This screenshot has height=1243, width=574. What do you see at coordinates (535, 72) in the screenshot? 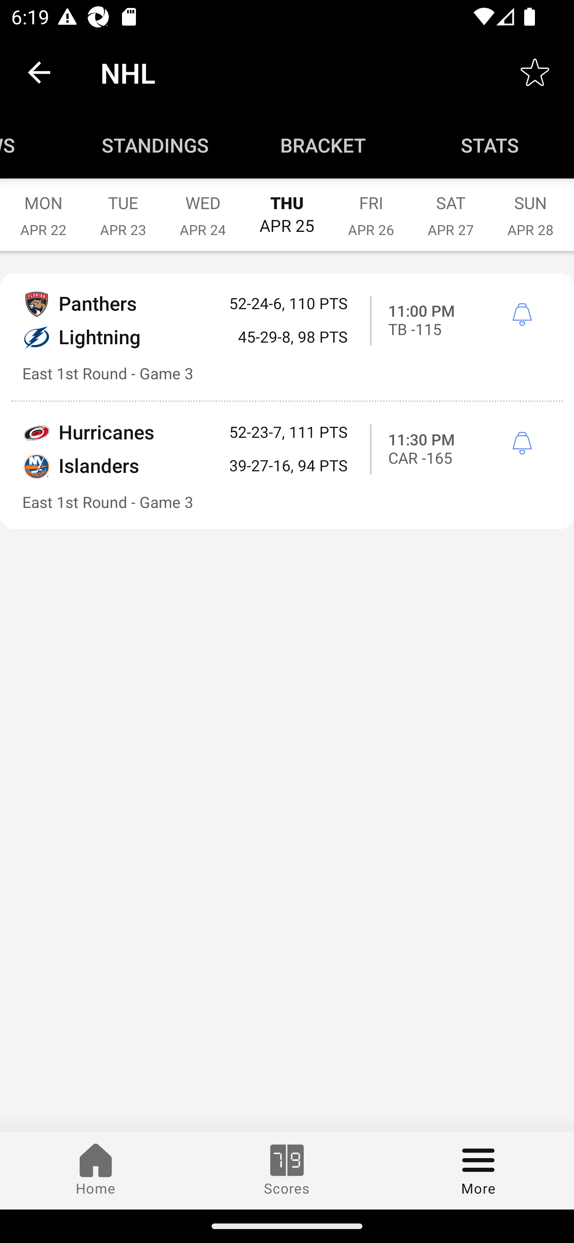
I see `Favorite toggle` at bounding box center [535, 72].